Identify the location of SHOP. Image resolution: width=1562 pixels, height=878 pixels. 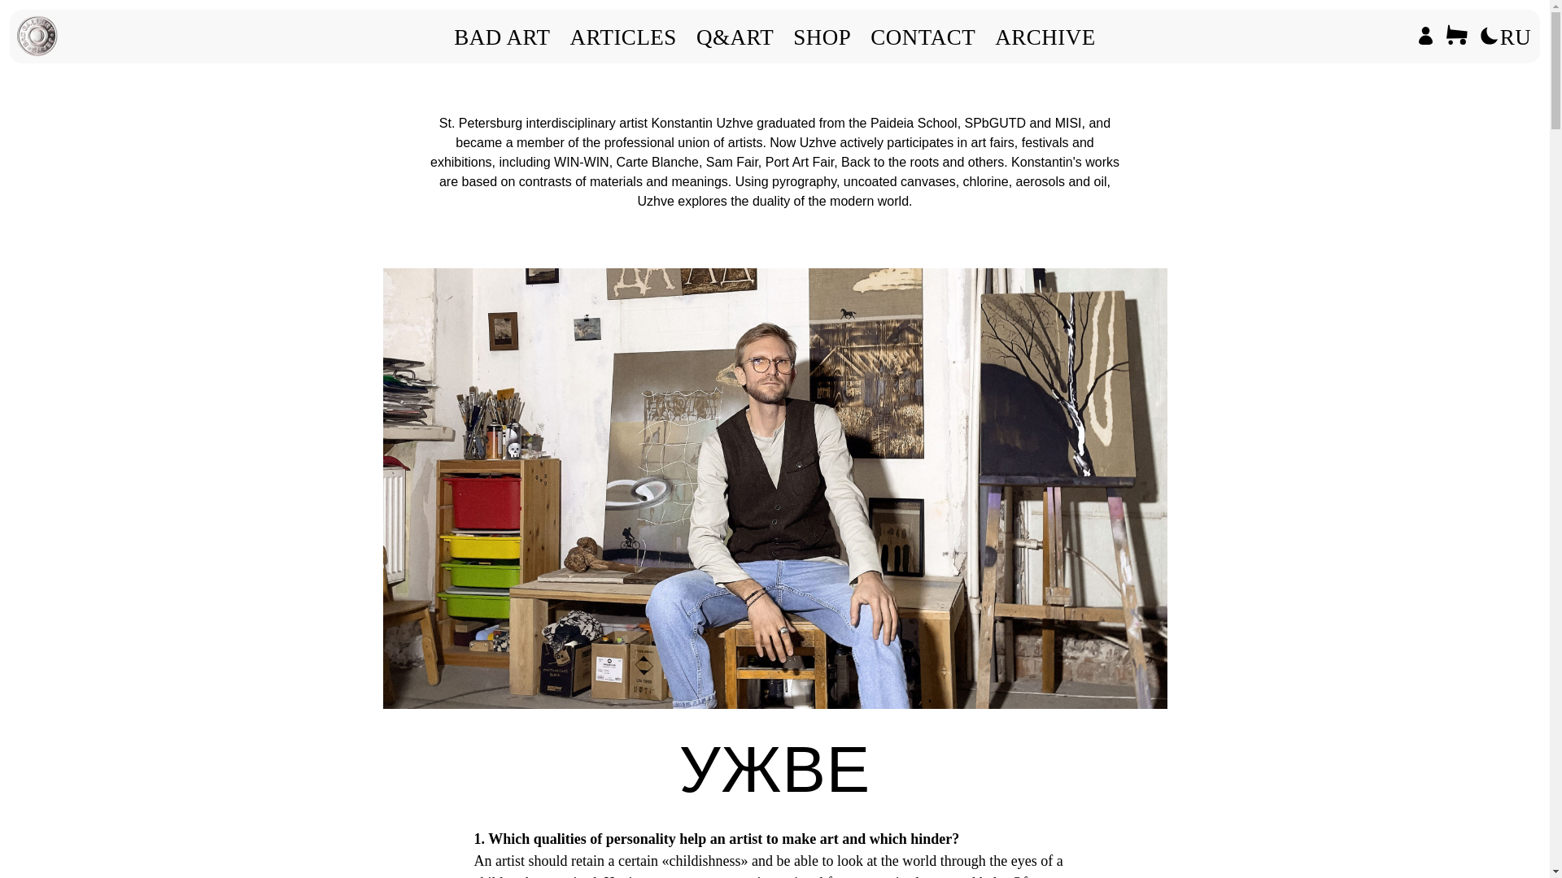
(822, 37).